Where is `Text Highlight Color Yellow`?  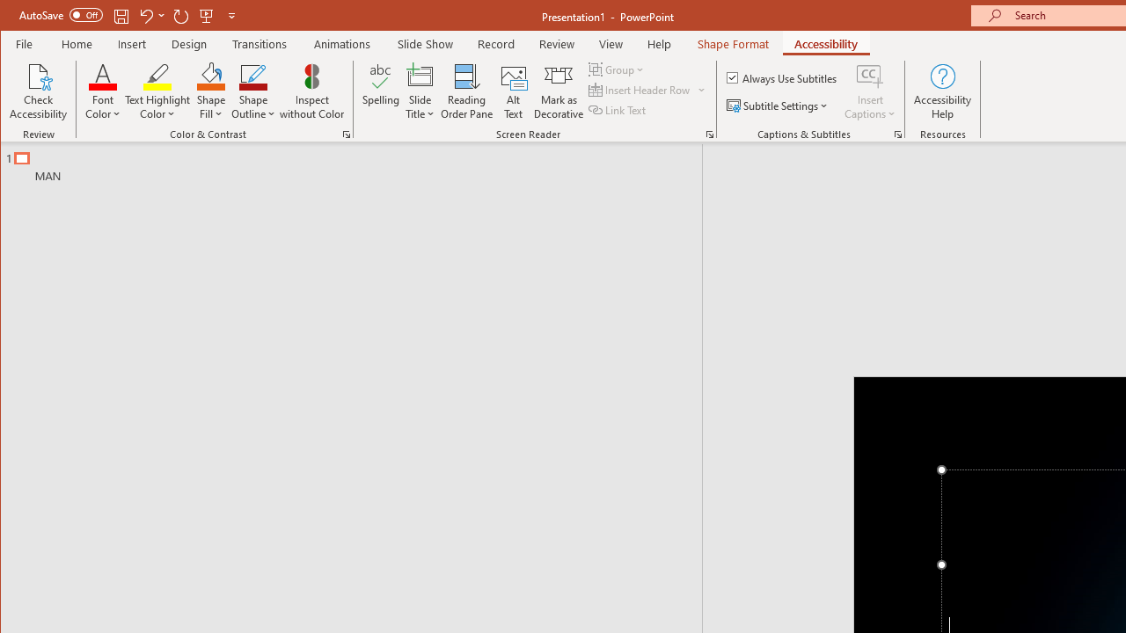
Text Highlight Color Yellow is located at coordinates (157, 76).